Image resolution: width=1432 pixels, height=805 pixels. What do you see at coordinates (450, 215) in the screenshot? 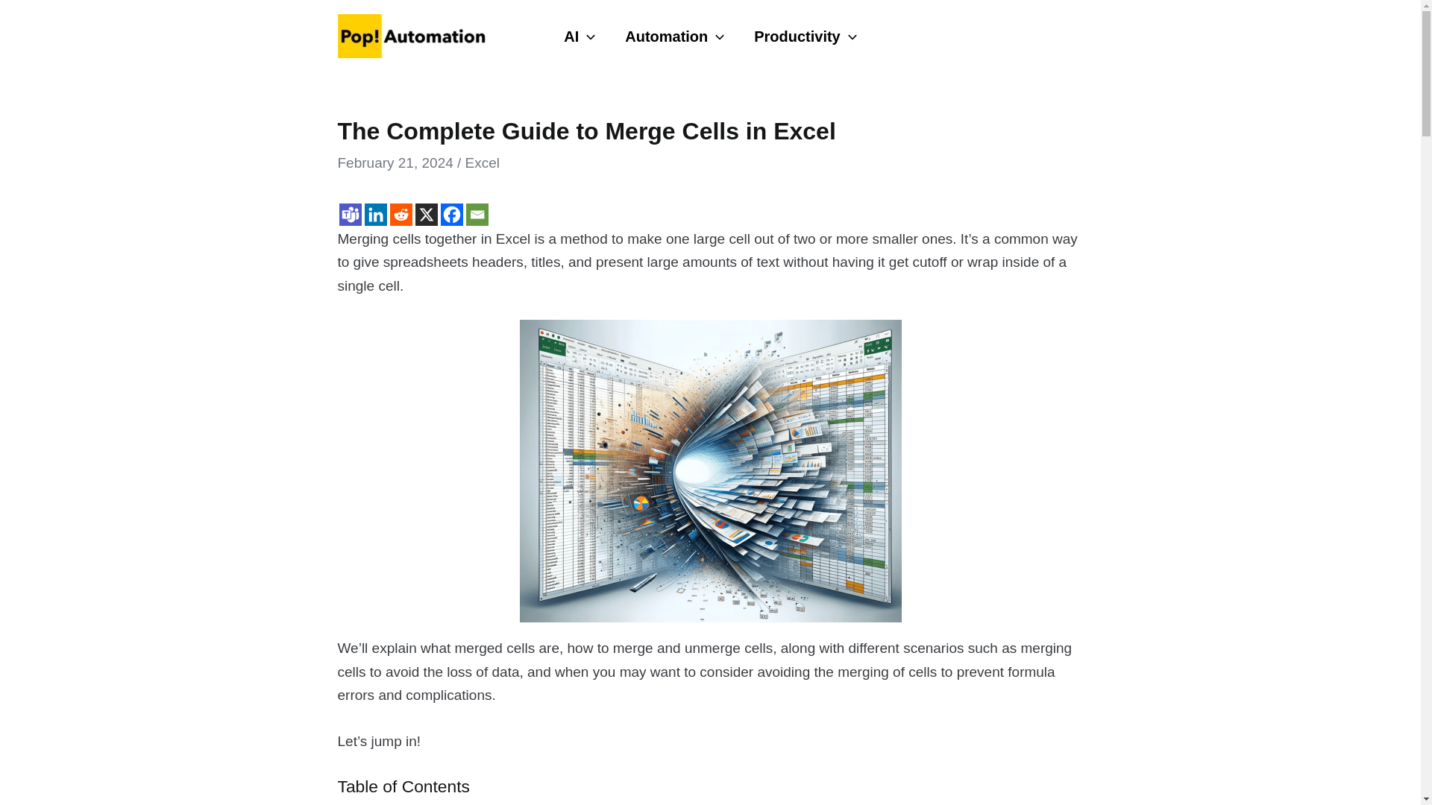
I see `Facebook` at bounding box center [450, 215].